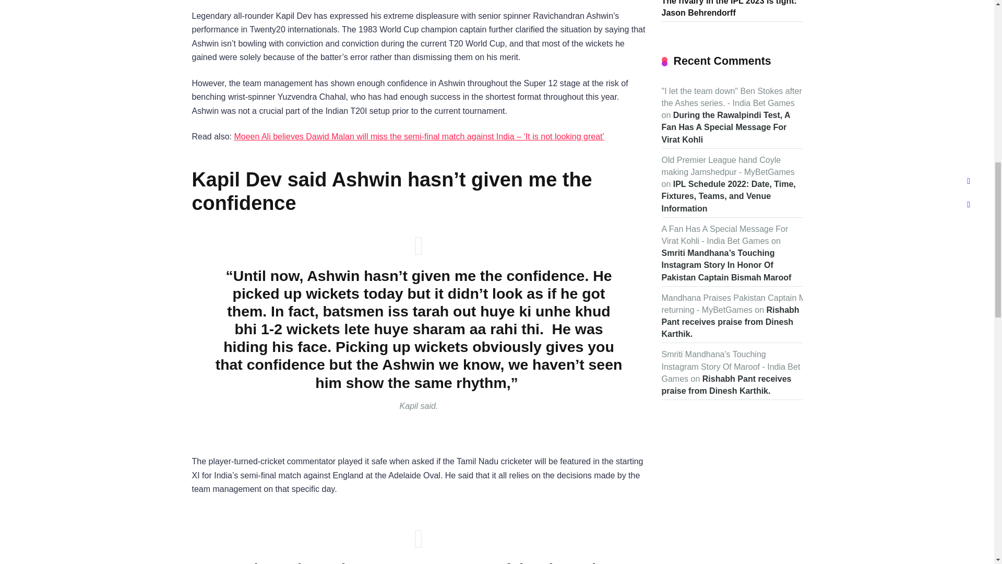 The image size is (1002, 564). Describe the element at coordinates (731, 322) in the screenshot. I see `Rishabh Pant receives praise from Dinesh Karthik.` at that location.